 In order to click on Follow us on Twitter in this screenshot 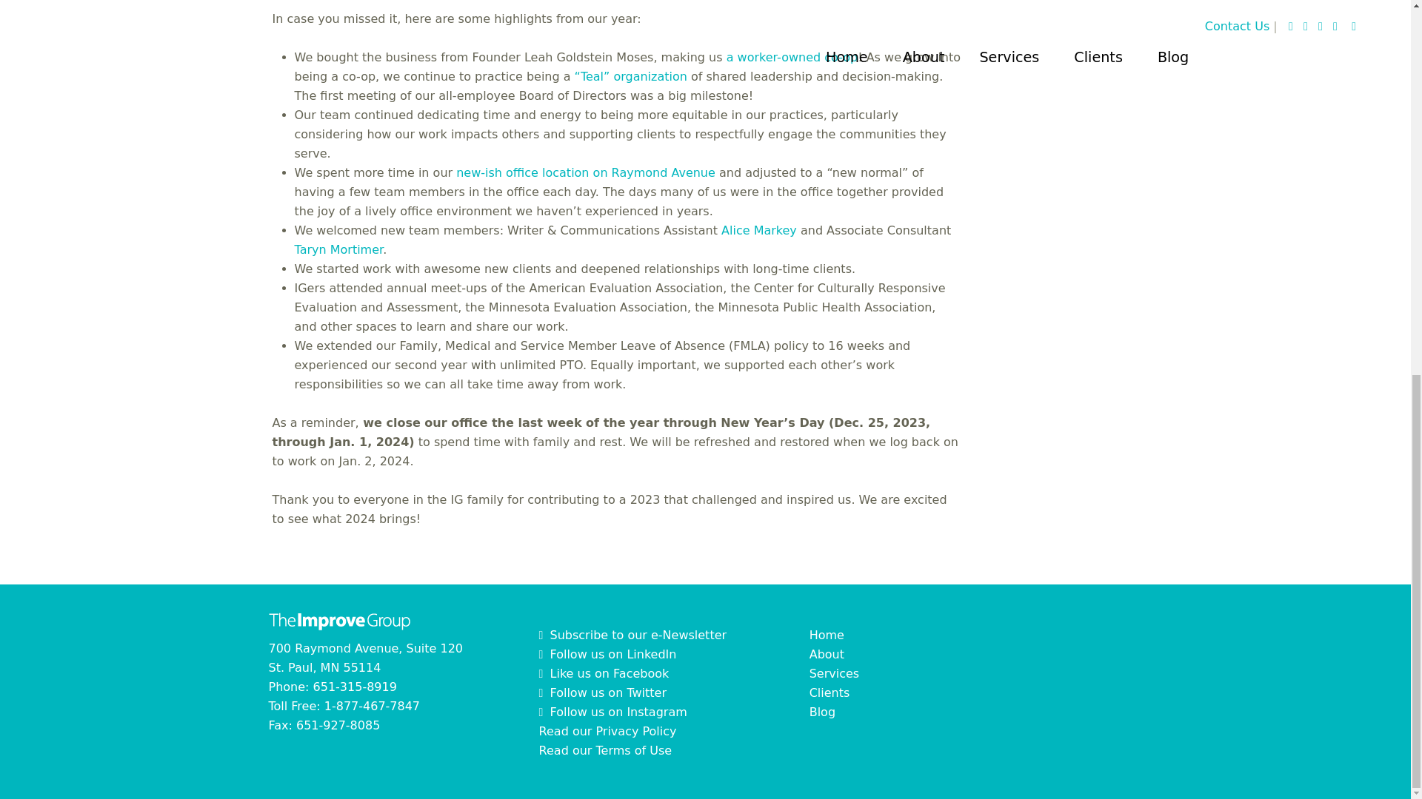, I will do `click(603, 692)`.